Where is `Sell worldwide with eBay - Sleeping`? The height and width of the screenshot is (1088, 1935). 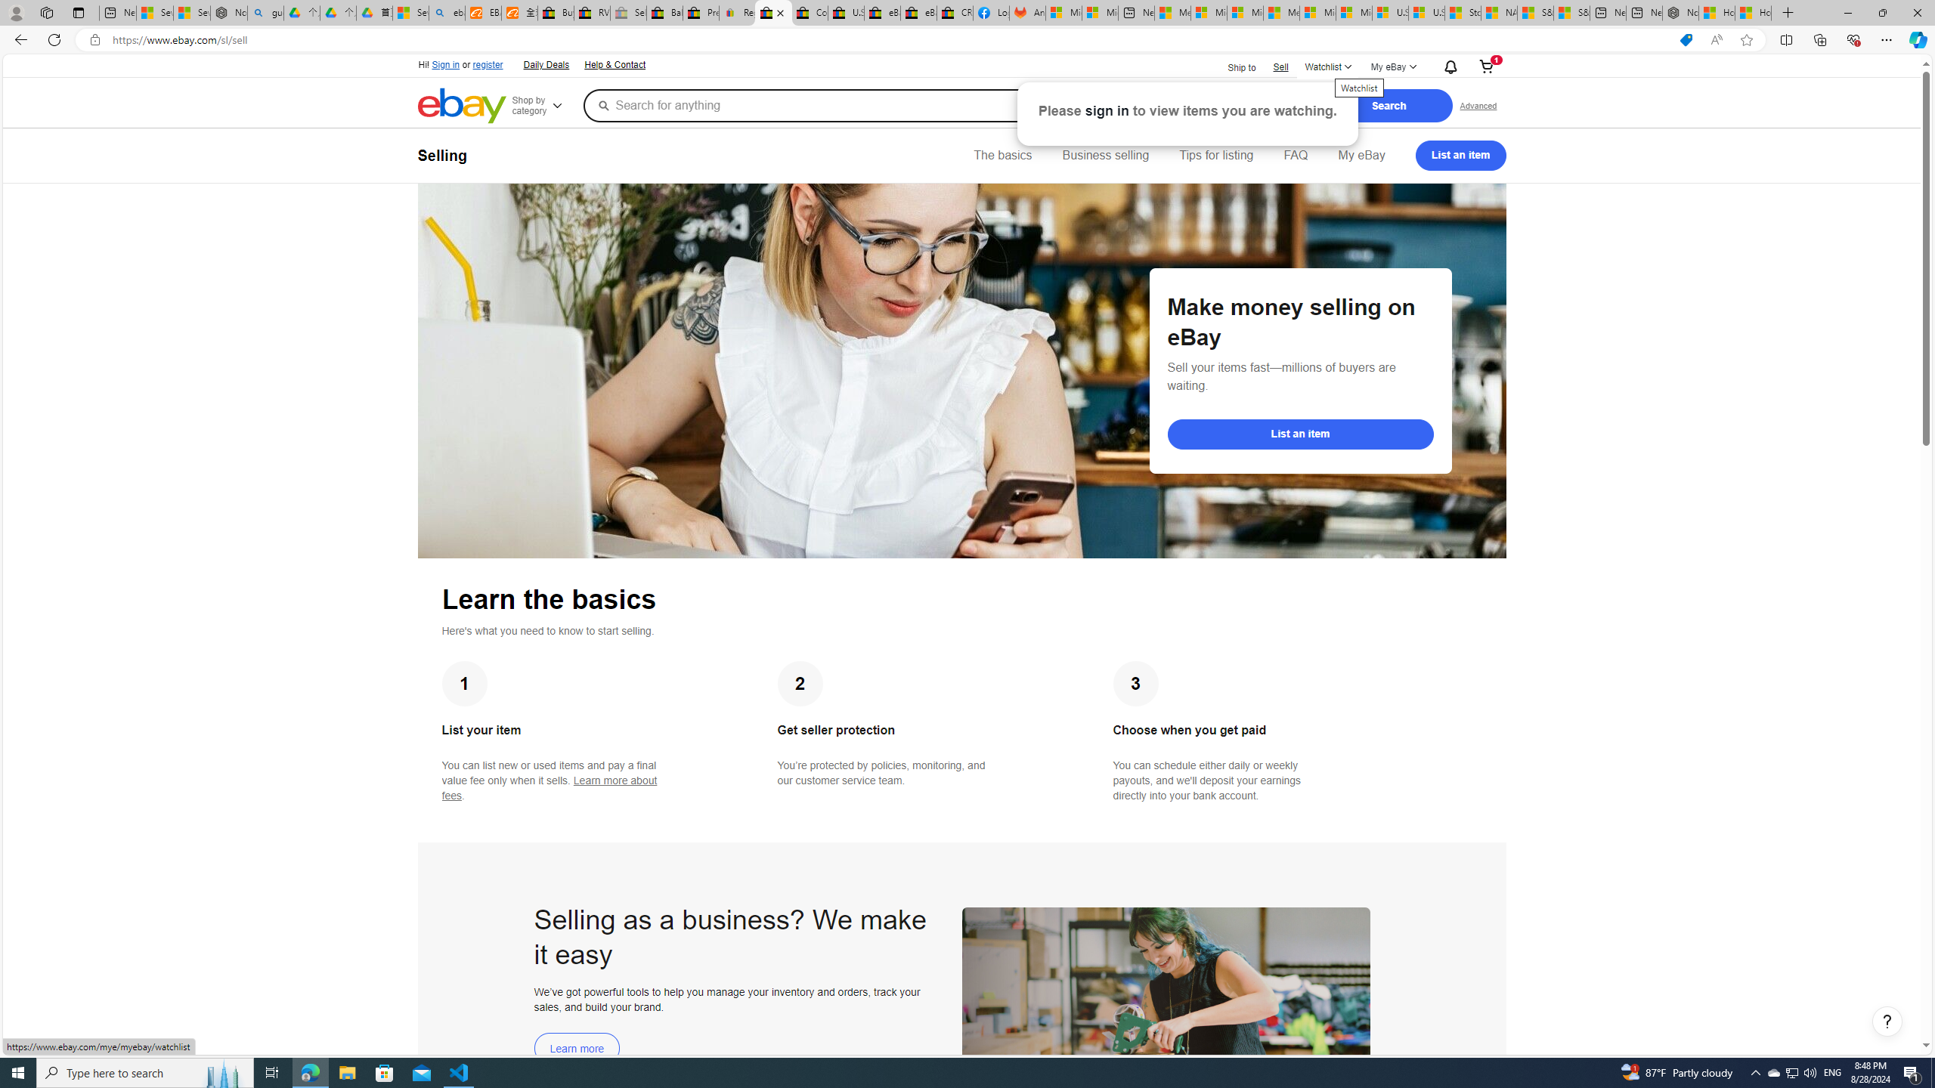
Sell worldwide with eBay - Sleeping is located at coordinates (629, 13).